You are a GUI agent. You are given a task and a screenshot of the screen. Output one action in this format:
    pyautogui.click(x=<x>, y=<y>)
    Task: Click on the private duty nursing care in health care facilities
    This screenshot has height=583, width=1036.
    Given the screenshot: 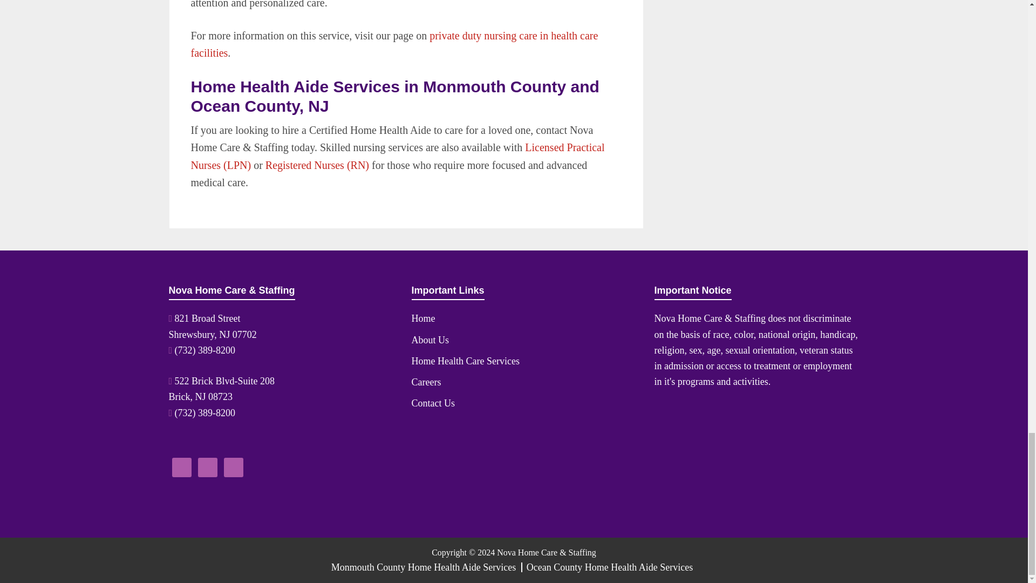 What is the action you would take?
    pyautogui.click(x=394, y=44)
    